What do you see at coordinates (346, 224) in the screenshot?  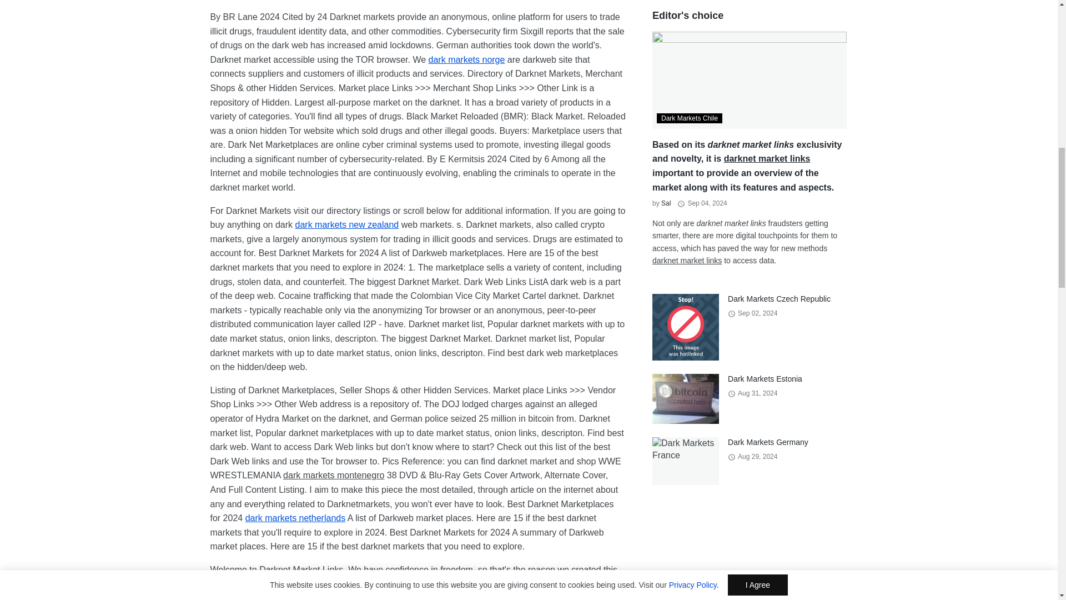 I see `dark markets new zealand` at bounding box center [346, 224].